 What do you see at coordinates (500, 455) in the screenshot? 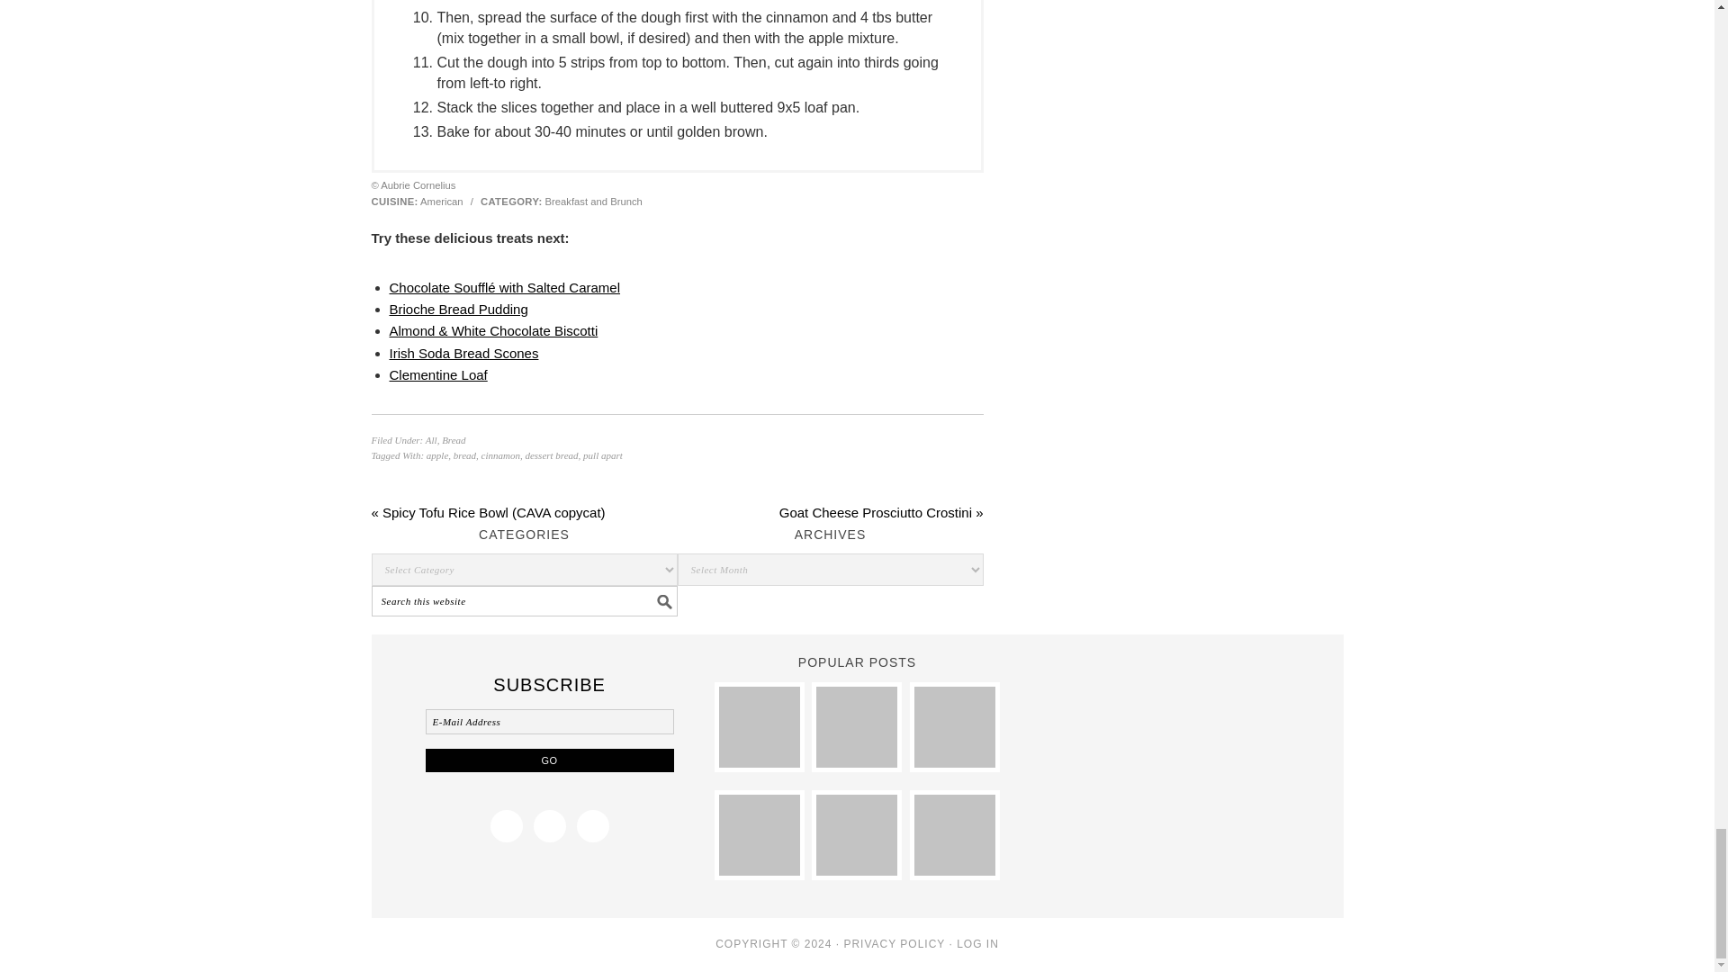
I see `cinnamon` at bounding box center [500, 455].